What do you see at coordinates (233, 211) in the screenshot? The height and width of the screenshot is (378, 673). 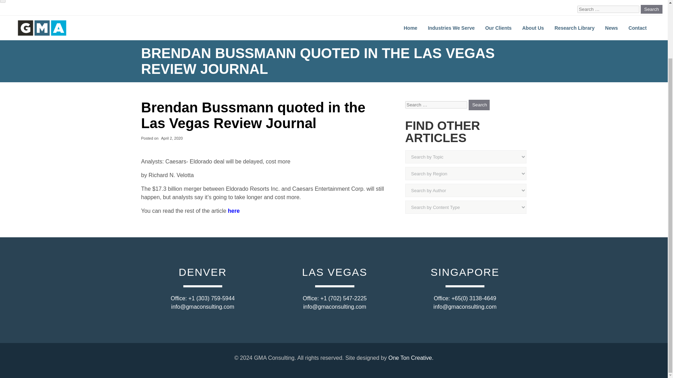 I see `here` at bounding box center [233, 211].